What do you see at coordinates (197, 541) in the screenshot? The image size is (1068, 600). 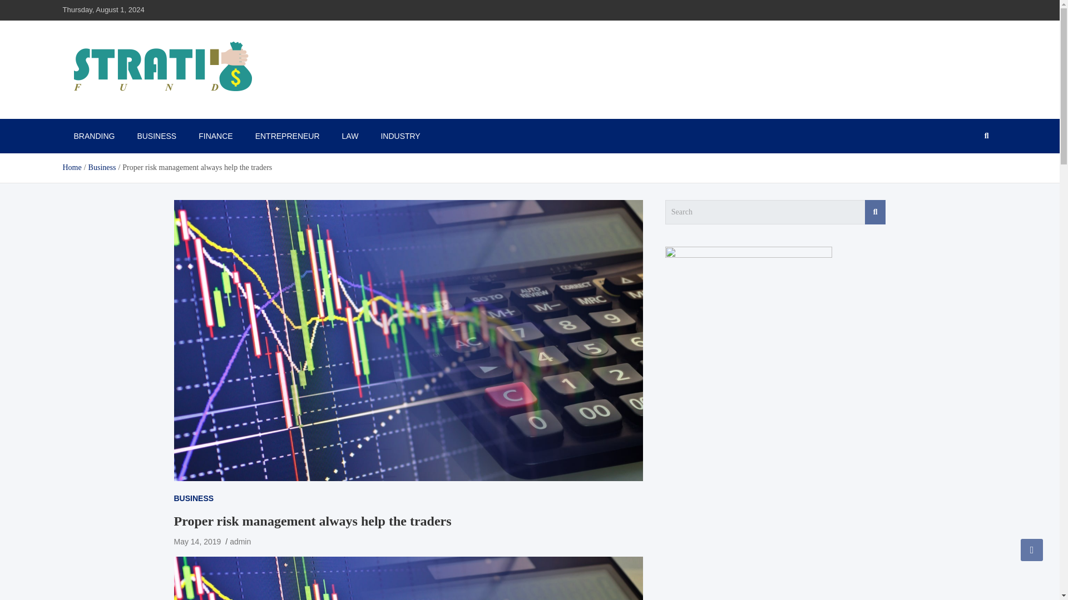 I see `May 14, 2019` at bounding box center [197, 541].